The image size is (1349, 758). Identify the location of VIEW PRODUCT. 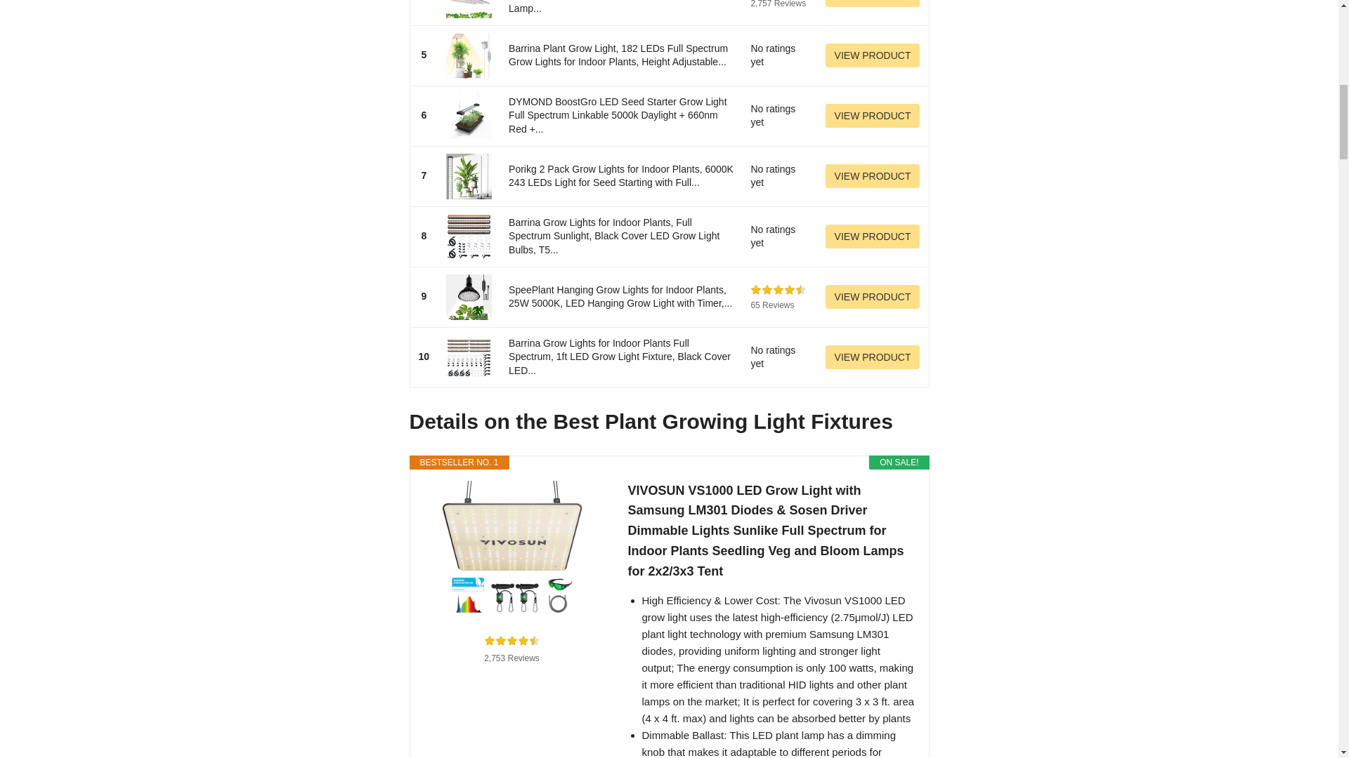
(873, 115).